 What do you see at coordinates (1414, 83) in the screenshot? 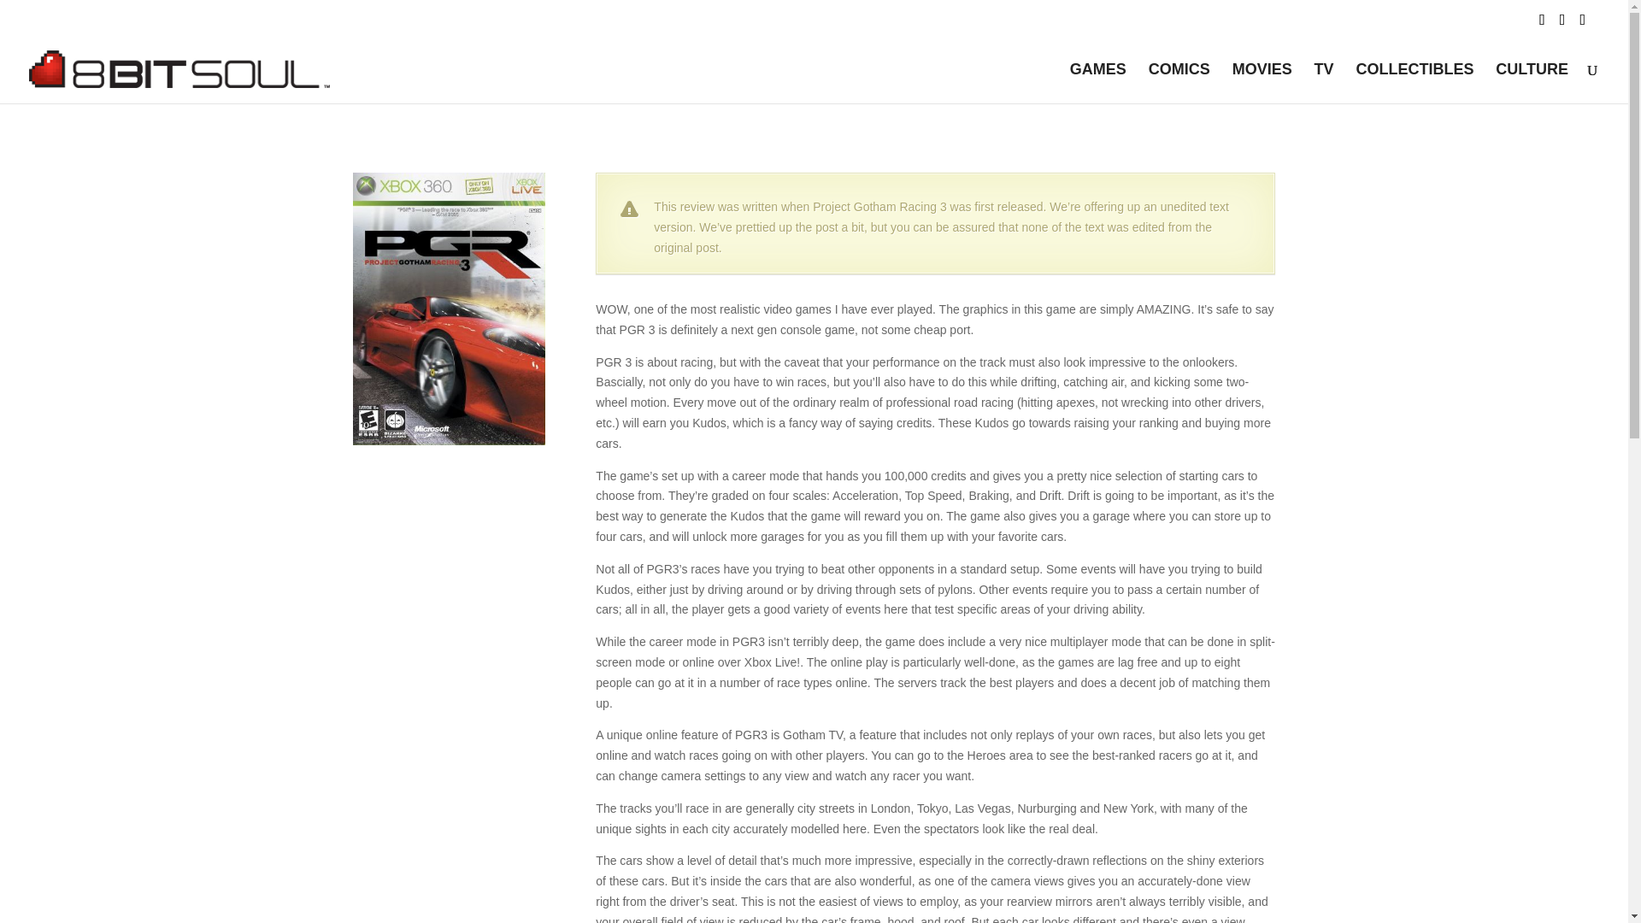
I see `COLLECTIBLES` at bounding box center [1414, 83].